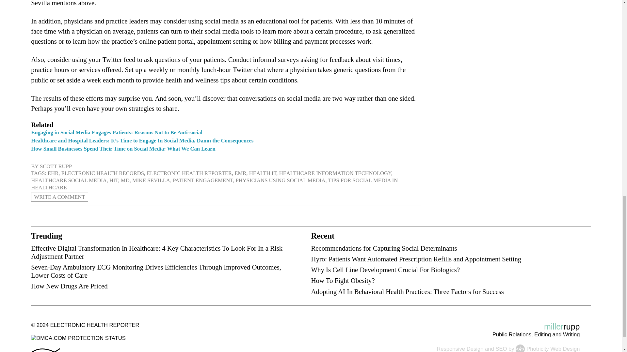 This screenshot has width=627, height=352. I want to click on WRITE A COMMENT, so click(59, 197).